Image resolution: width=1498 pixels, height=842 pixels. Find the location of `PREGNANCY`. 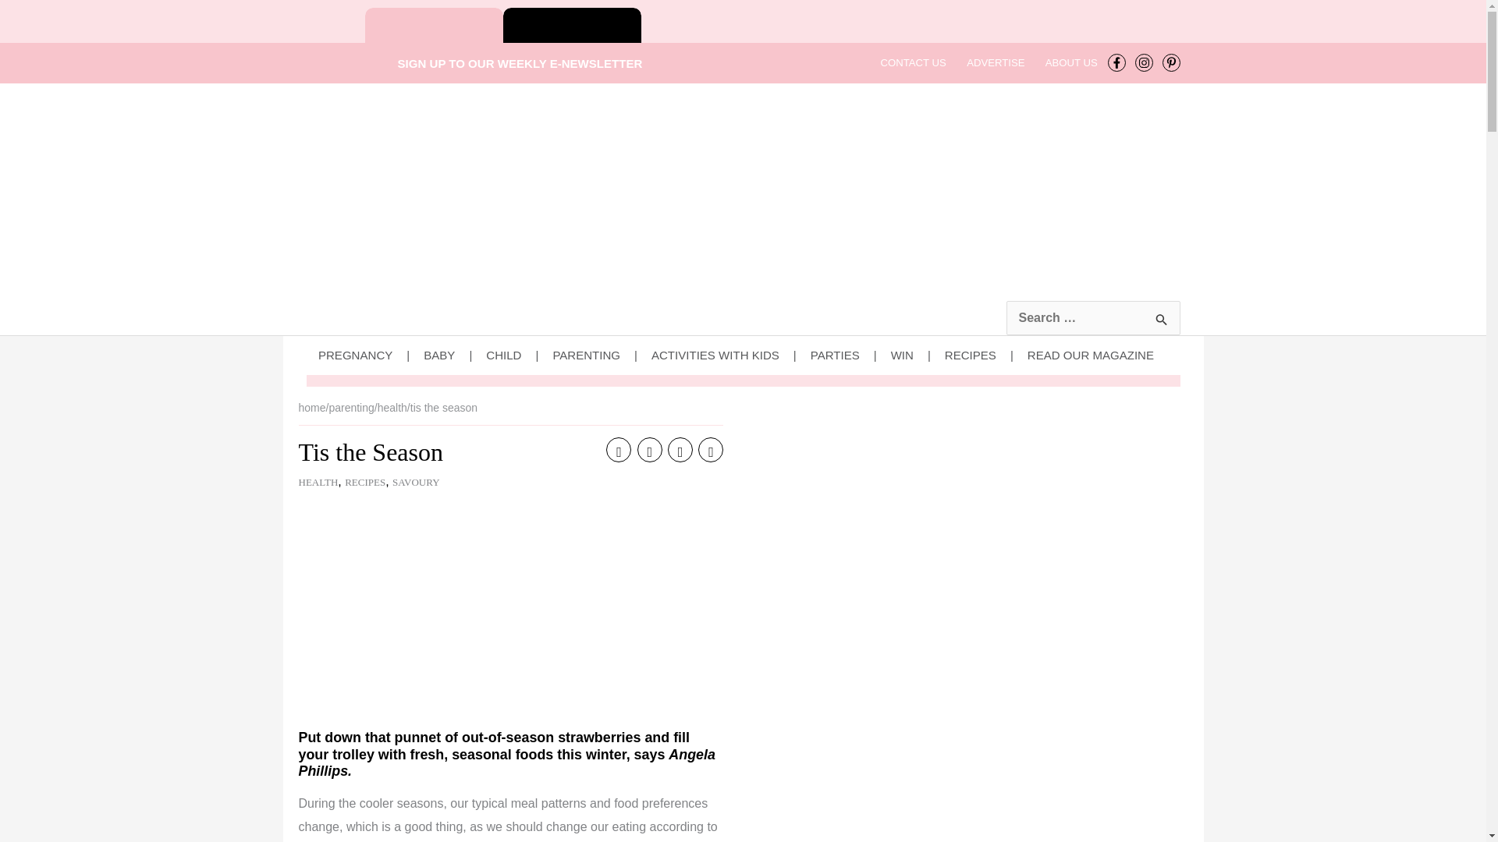

PREGNANCY is located at coordinates (371, 355).